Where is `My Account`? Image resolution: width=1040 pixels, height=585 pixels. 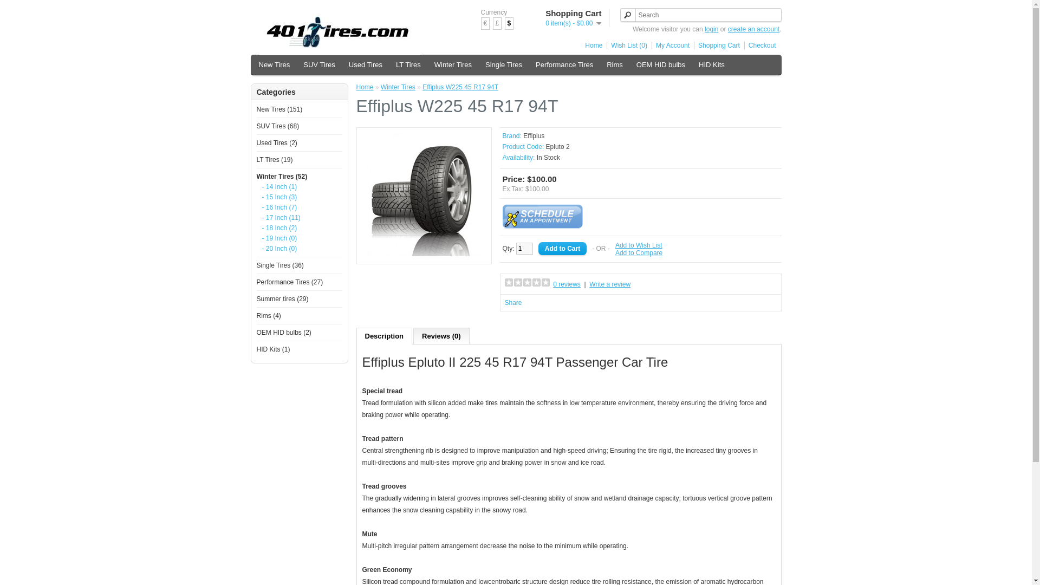
My Account is located at coordinates (671, 45).